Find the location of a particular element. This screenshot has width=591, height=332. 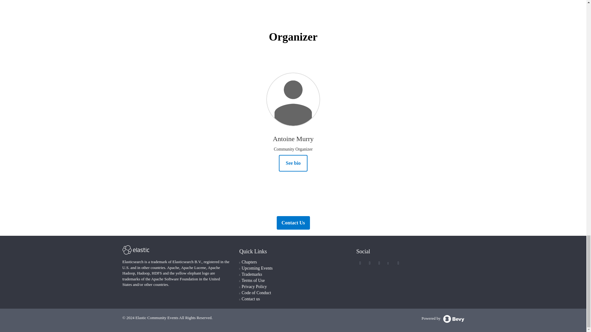

Terms of Use is located at coordinates (253, 280).